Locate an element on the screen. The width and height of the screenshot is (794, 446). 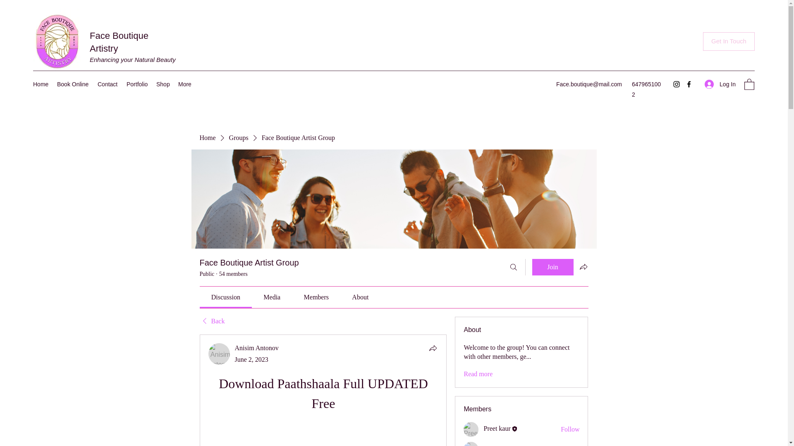
Iliyana Clark is located at coordinates (471, 444).